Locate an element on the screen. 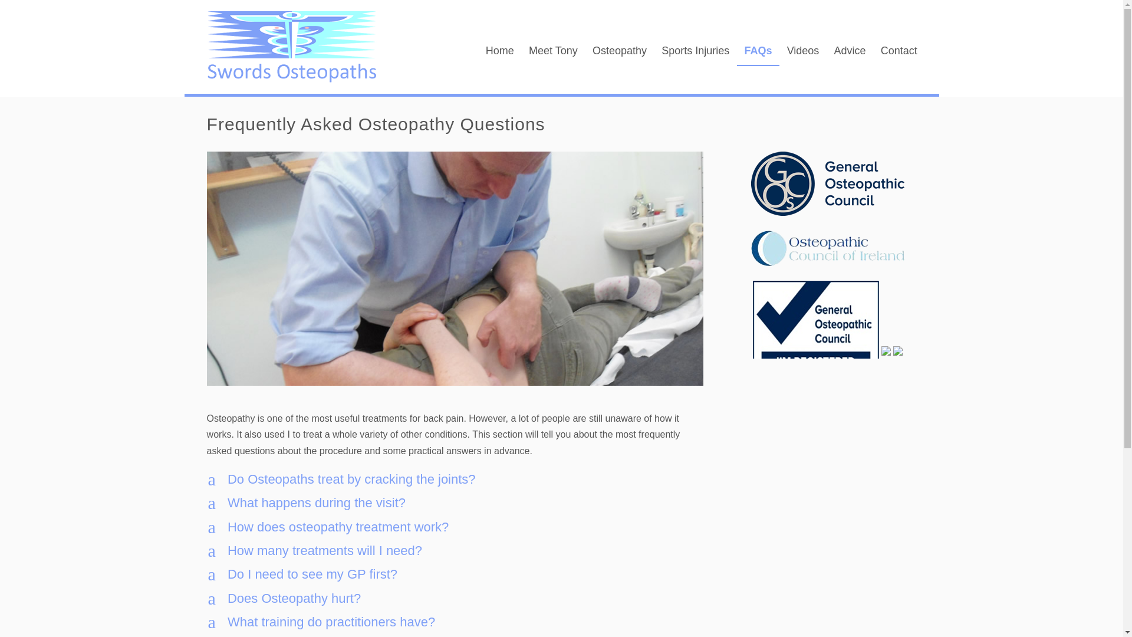 This screenshot has height=637, width=1132. Advice is located at coordinates (455, 527).